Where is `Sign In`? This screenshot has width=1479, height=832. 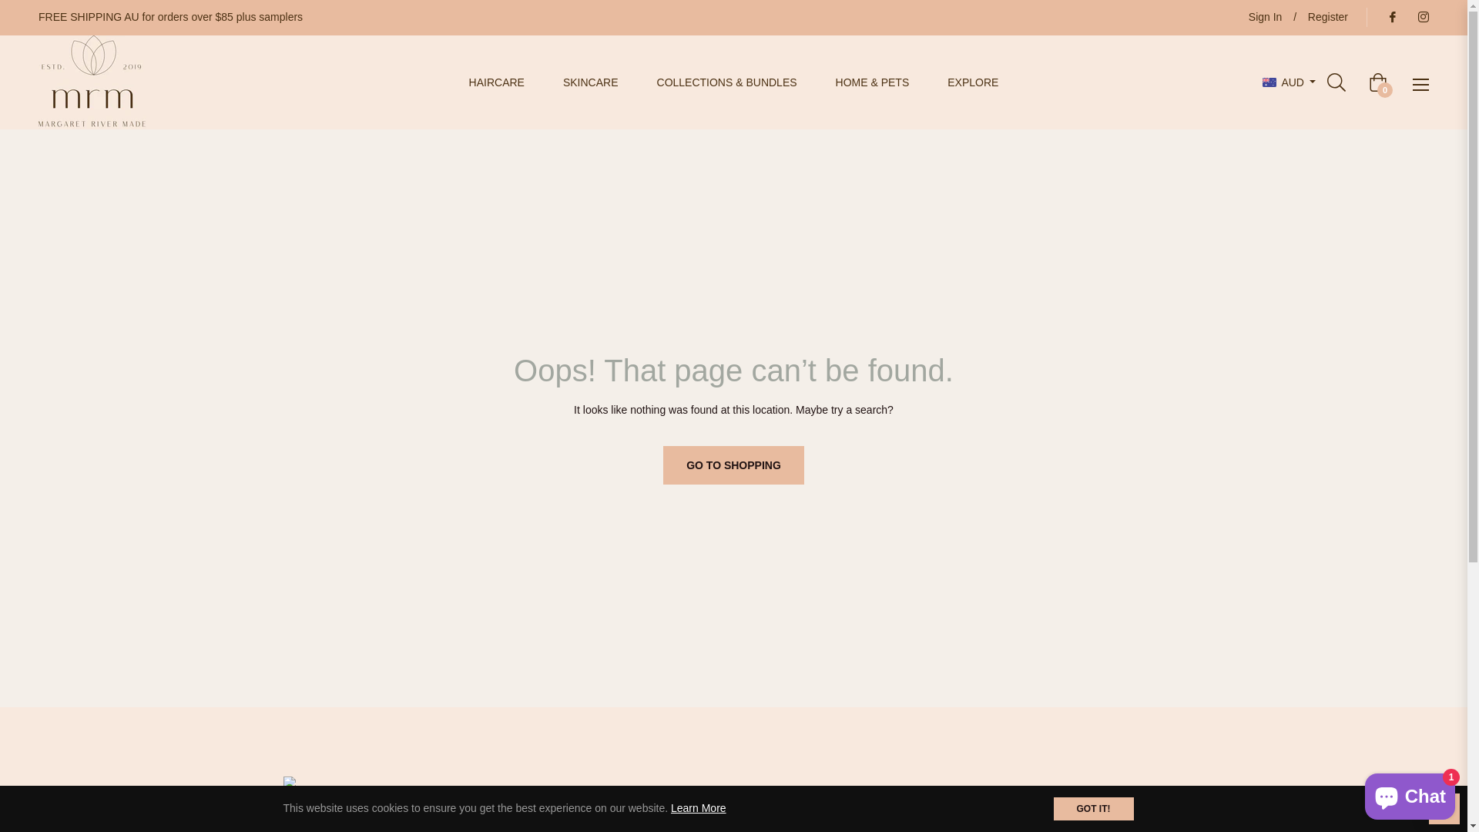 Sign In is located at coordinates (1266, 17).